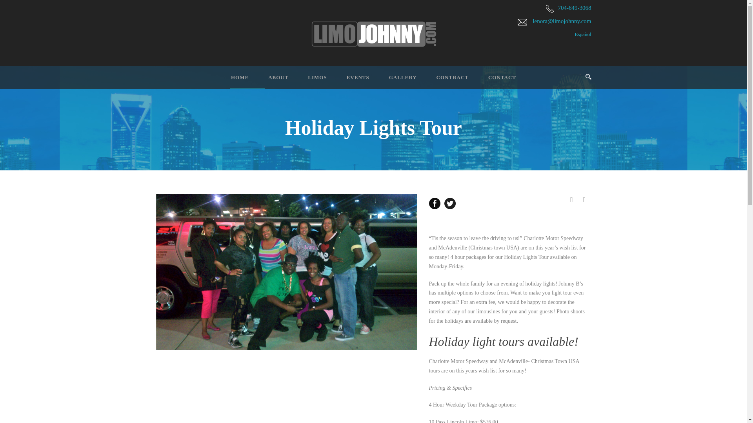 The image size is (753, 423). What do you see at coordinates (235, 81) in the screenshot?
I see `HOME` at bounding box center [235, 81].